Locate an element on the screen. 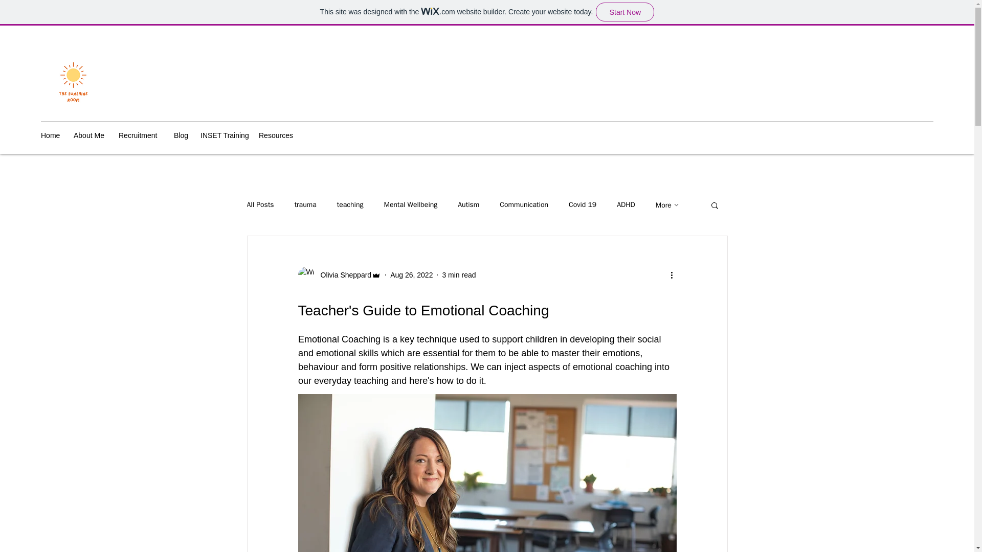  Covid 19 is located at coordinates (582, 205).